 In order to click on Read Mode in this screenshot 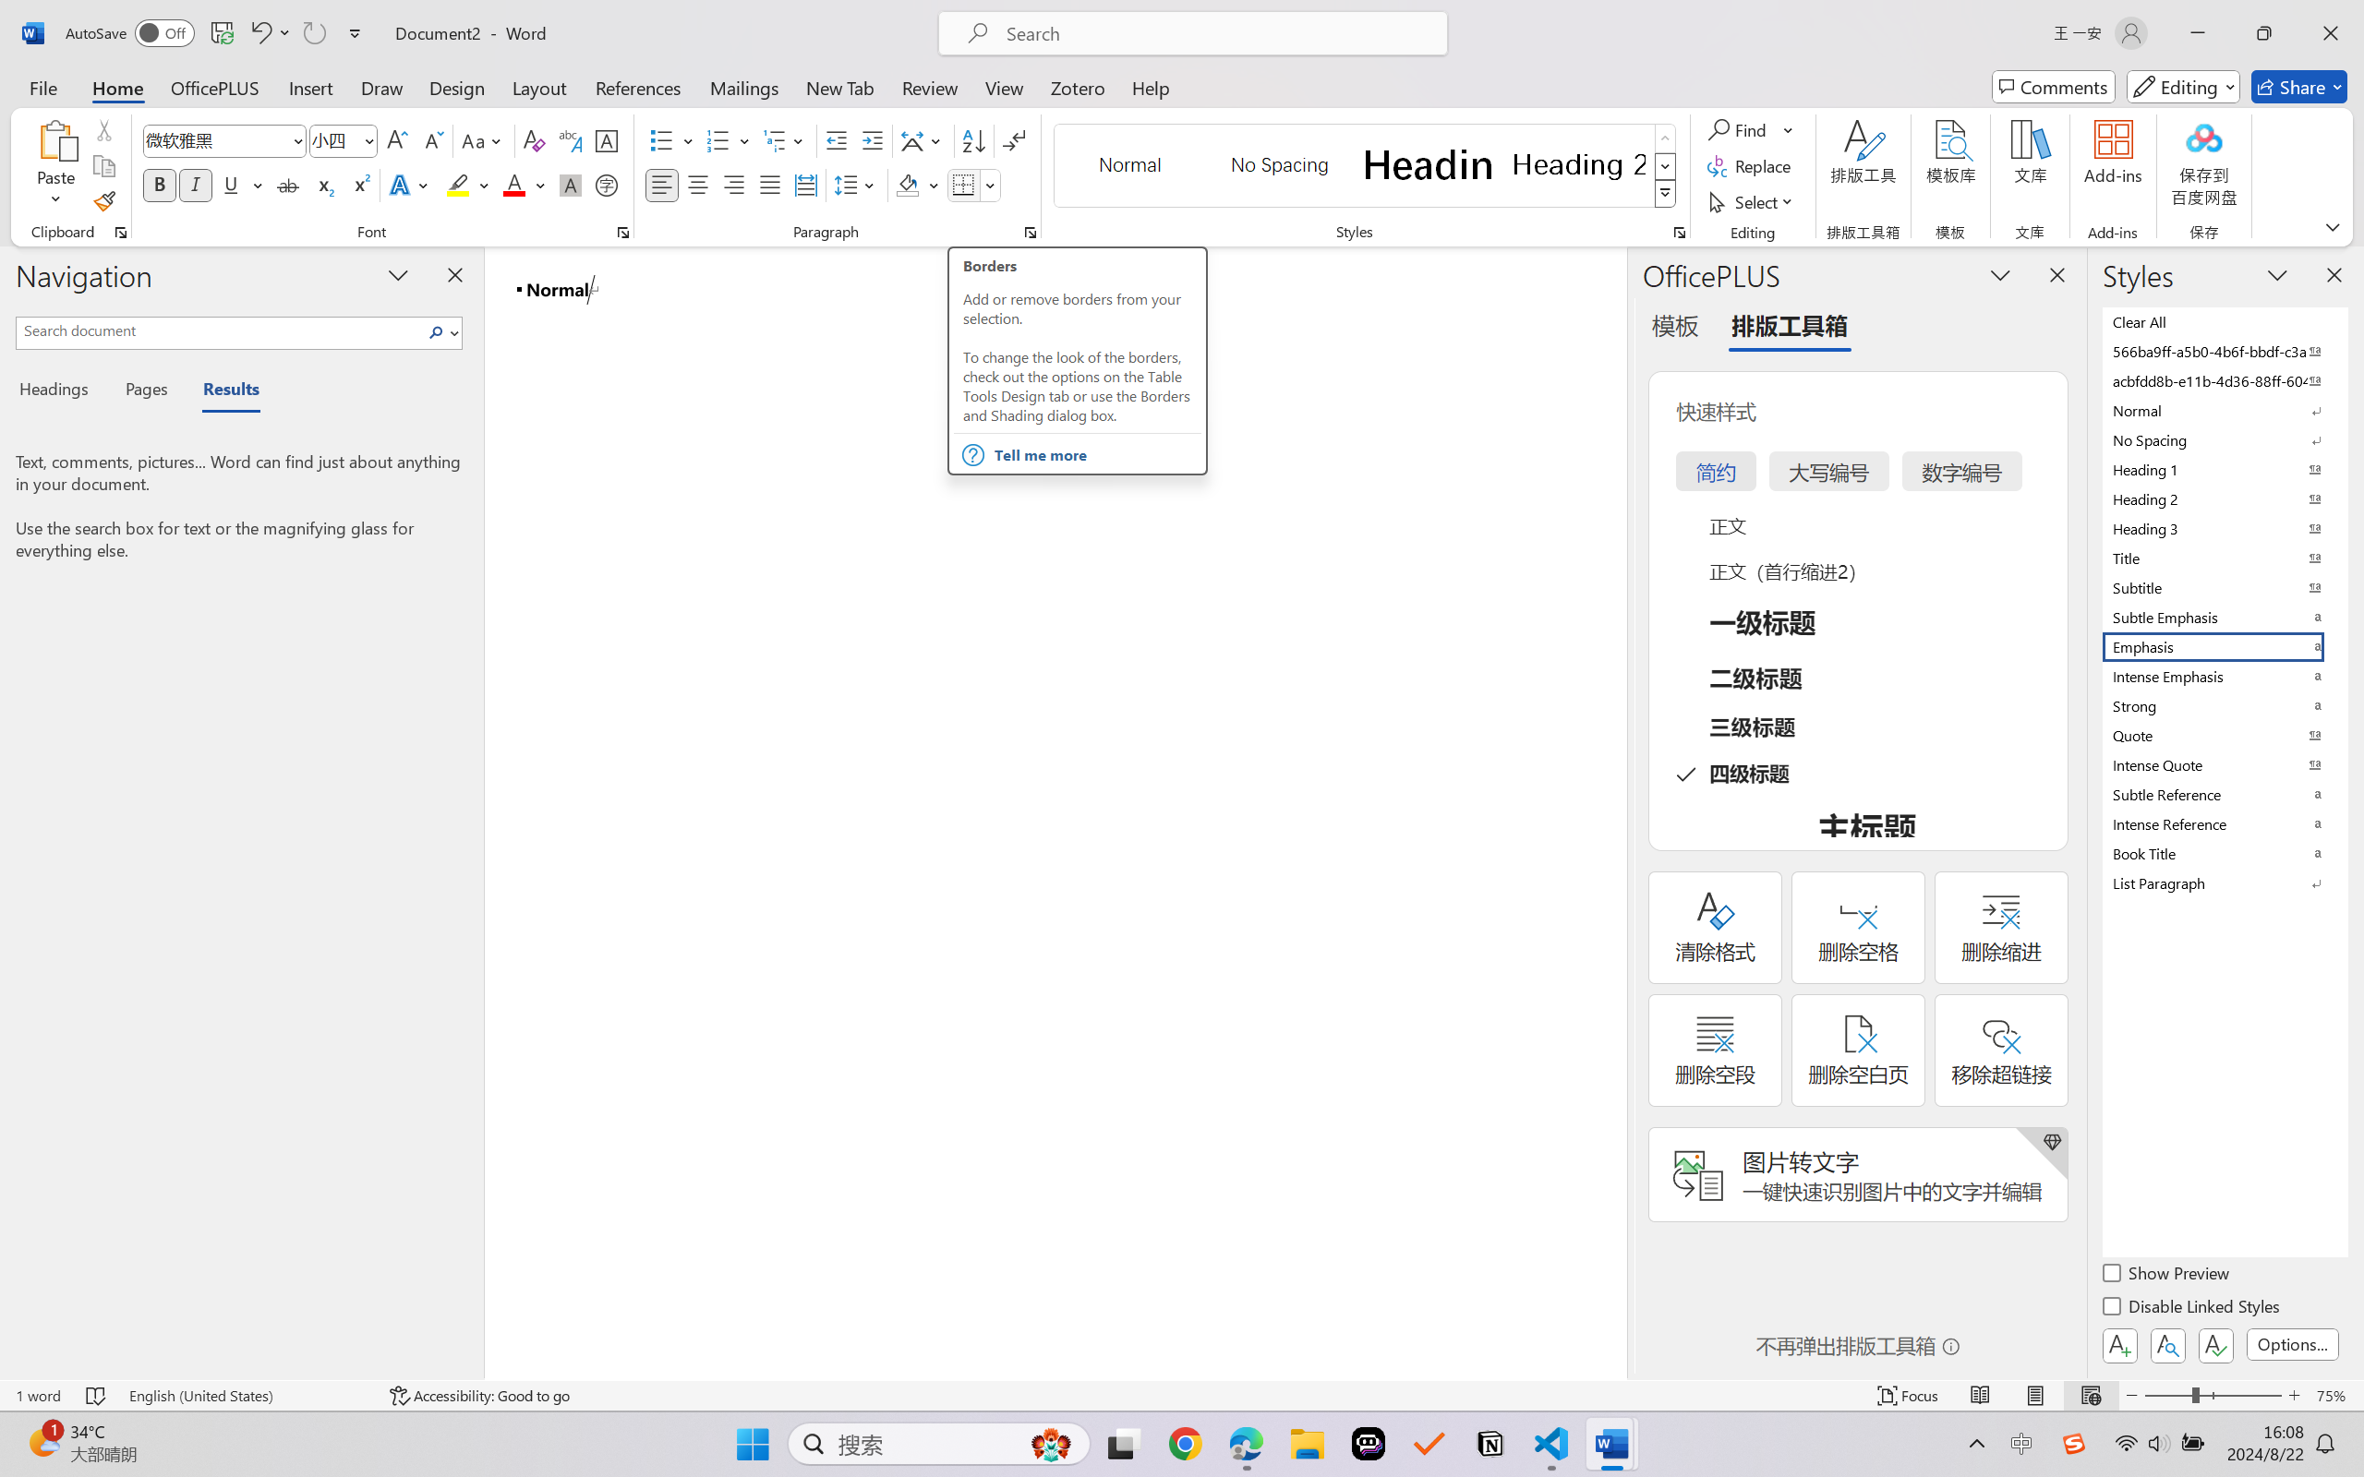, I will do `click(1981, 1396)`.